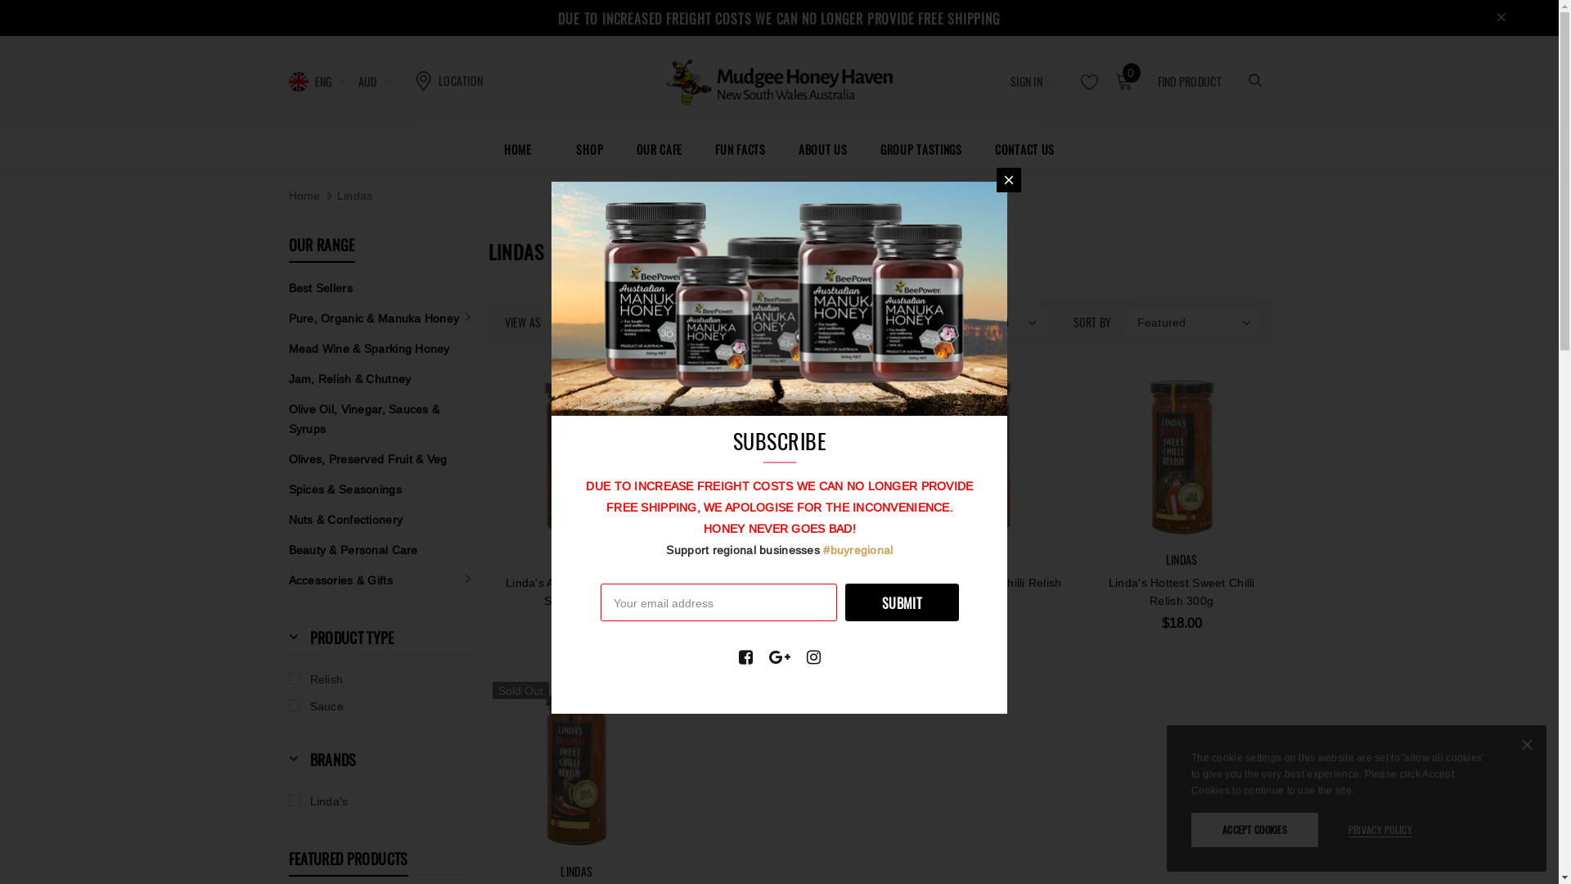  What do you see at coordinates (448, 80) in the screenshot?
I see `LOCATION` at bounding box center [448, 80].